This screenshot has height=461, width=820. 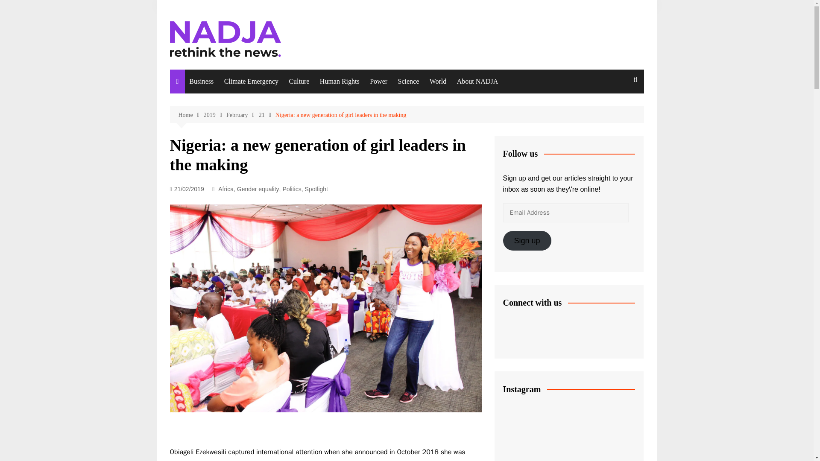 I want to click on Media, so click(x=331, y=155).